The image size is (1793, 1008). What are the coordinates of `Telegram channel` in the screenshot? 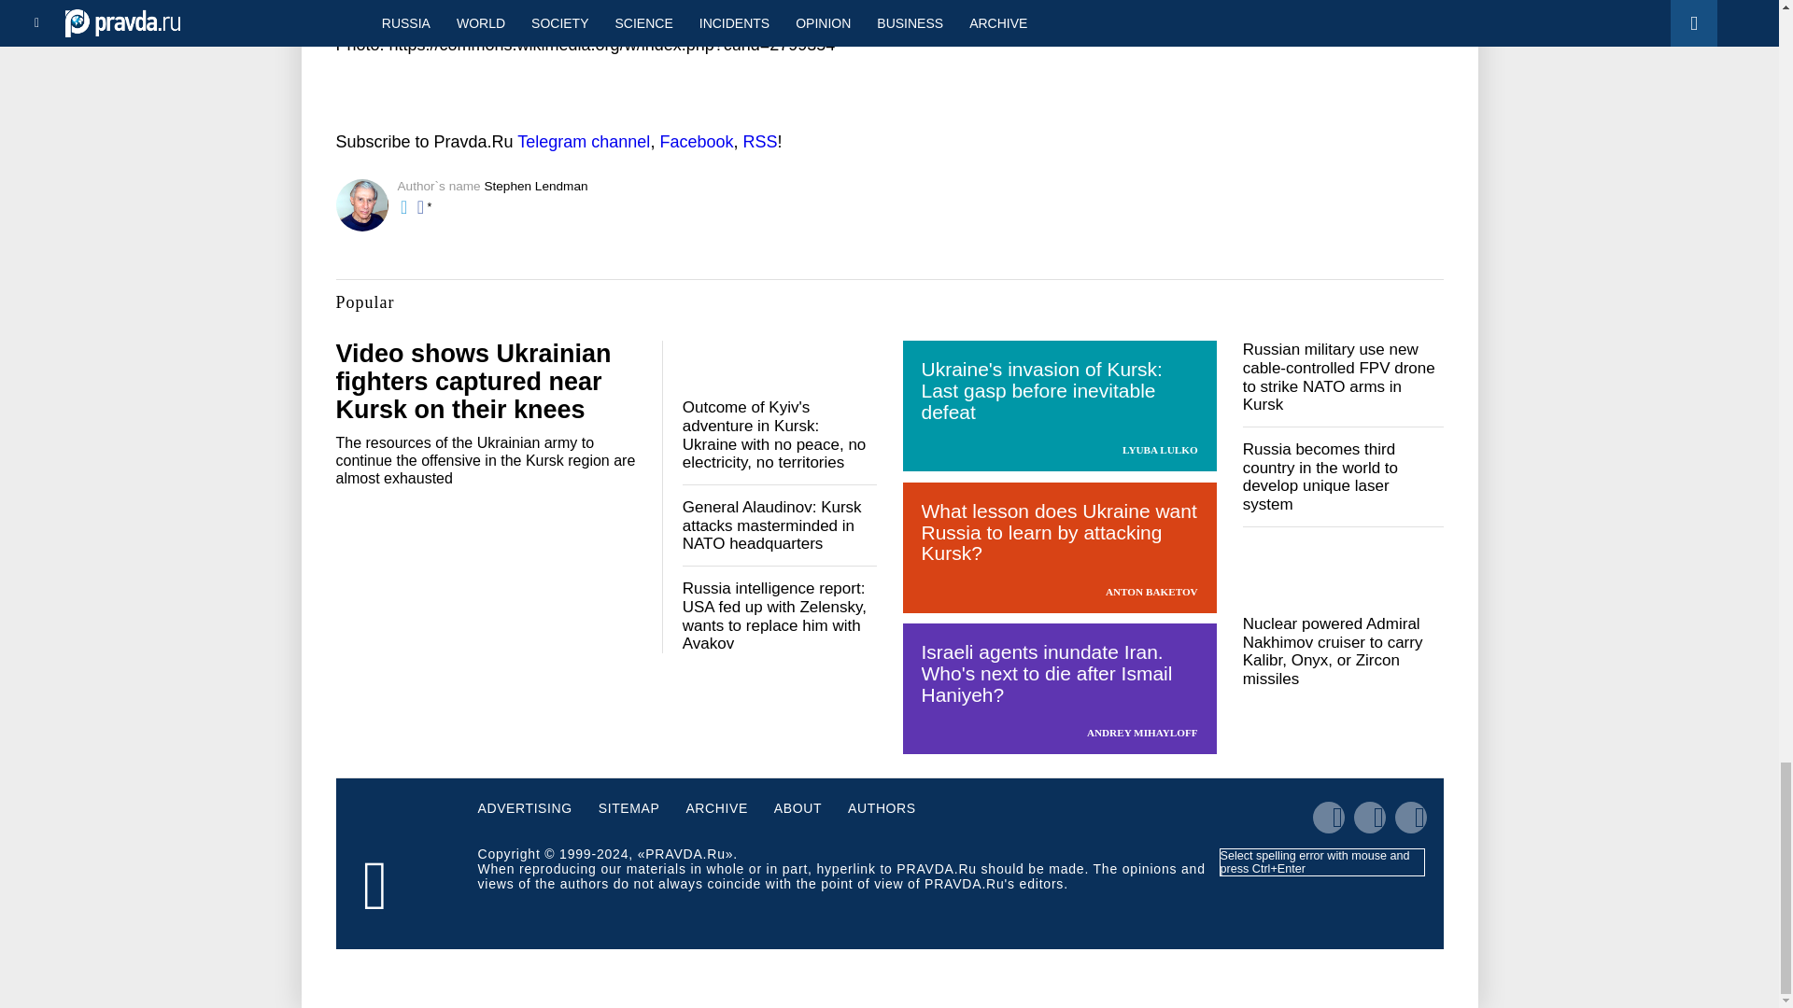 It's located at (583, 142).